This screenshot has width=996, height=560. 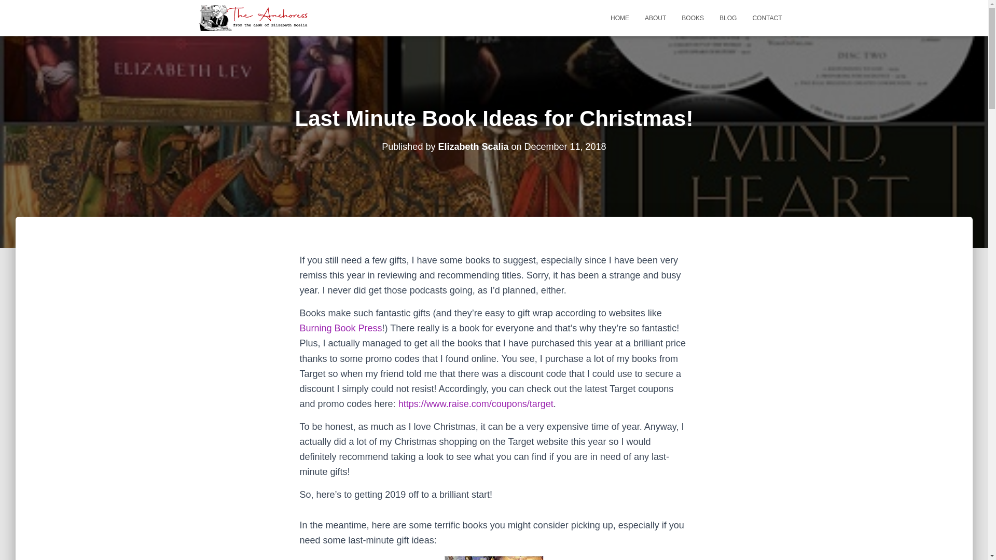 What do you see at coordinates (693, 18) in the screenshot?
I see `BOOKS` at bounding box center [693, 18].